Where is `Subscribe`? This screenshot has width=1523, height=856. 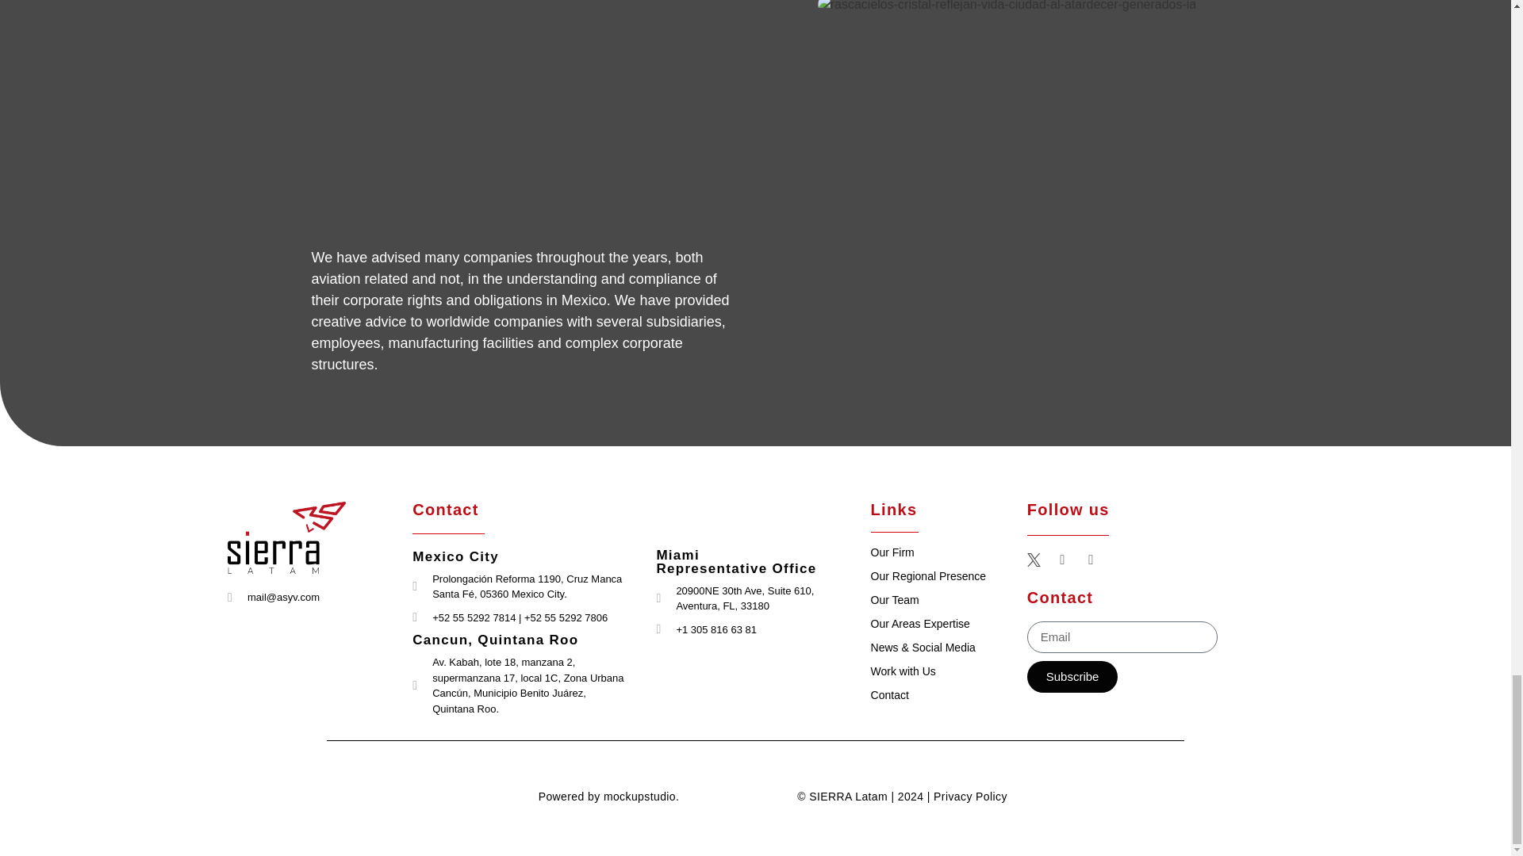
Subscribe is located at coordinates (1072, 676).